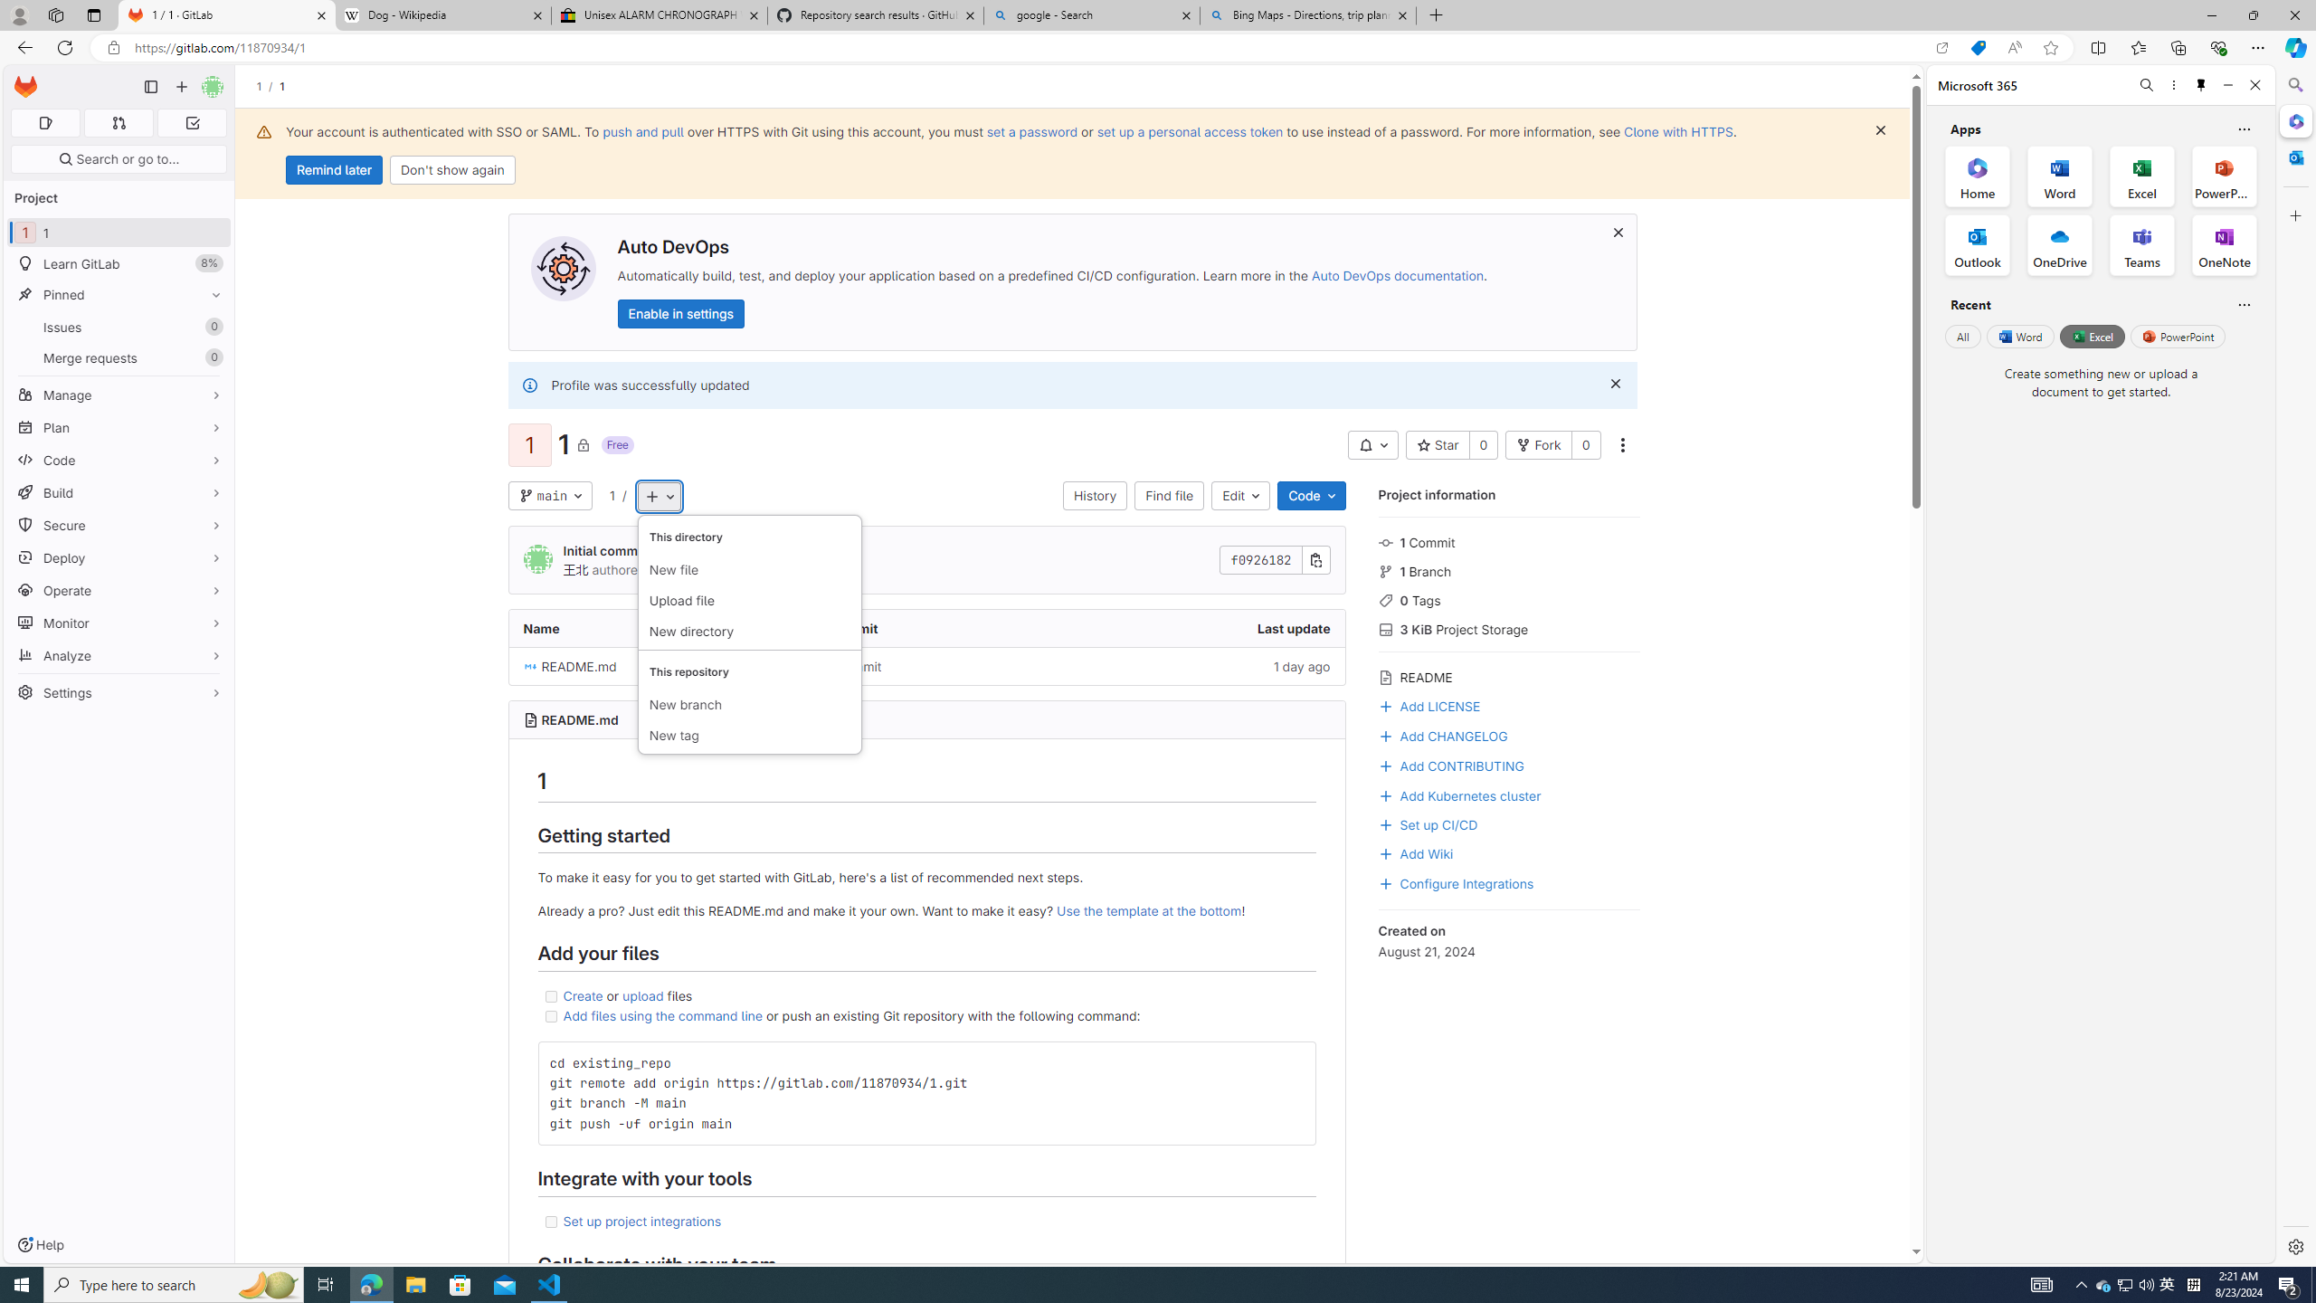 Image resolution: width=2316 pixels, height=1303 pixels. I want to click on Excel Office App, so click(2142, 176).